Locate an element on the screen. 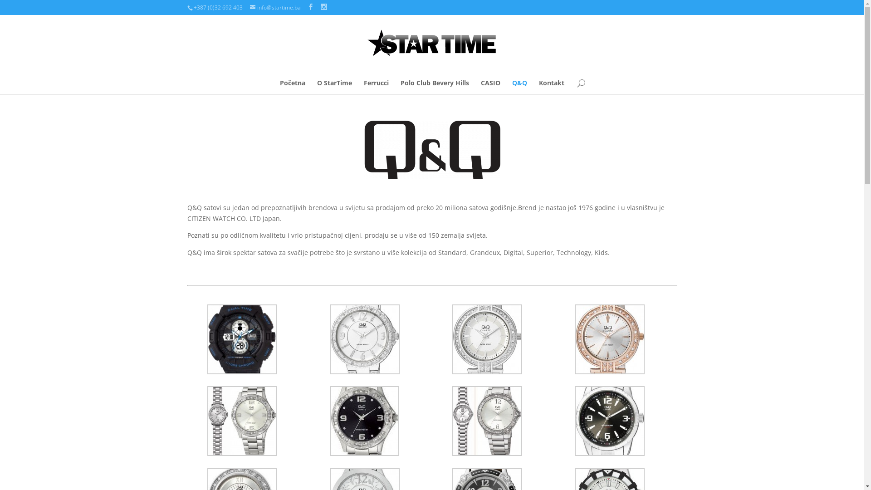 Image resolution: width=871 pixels, height=490 pixels. CASIO is located at coordinates (491, 86).